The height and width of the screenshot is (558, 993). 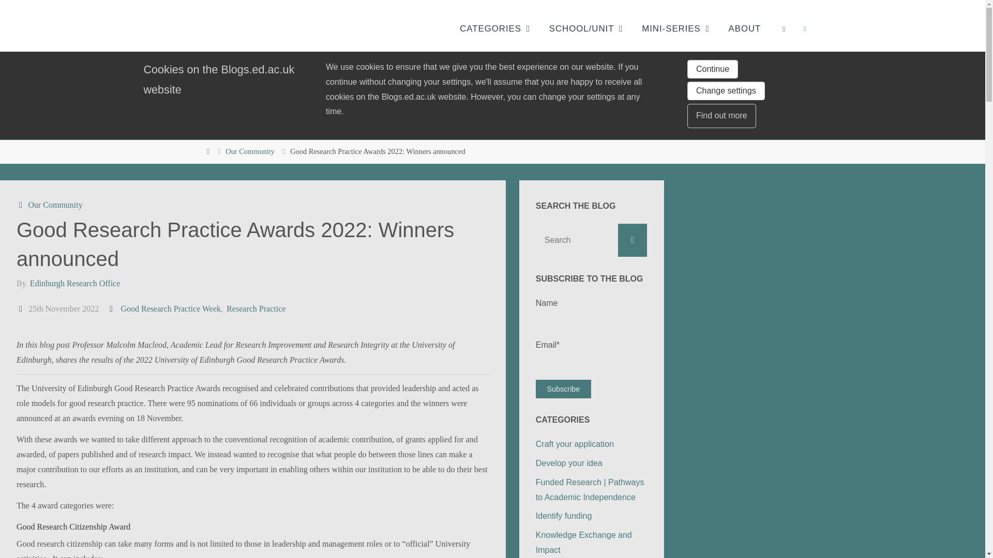 What do you see at coordinates (721, 116) in the screenshot?
I see `Find out more` at bounding box center [721, 116].